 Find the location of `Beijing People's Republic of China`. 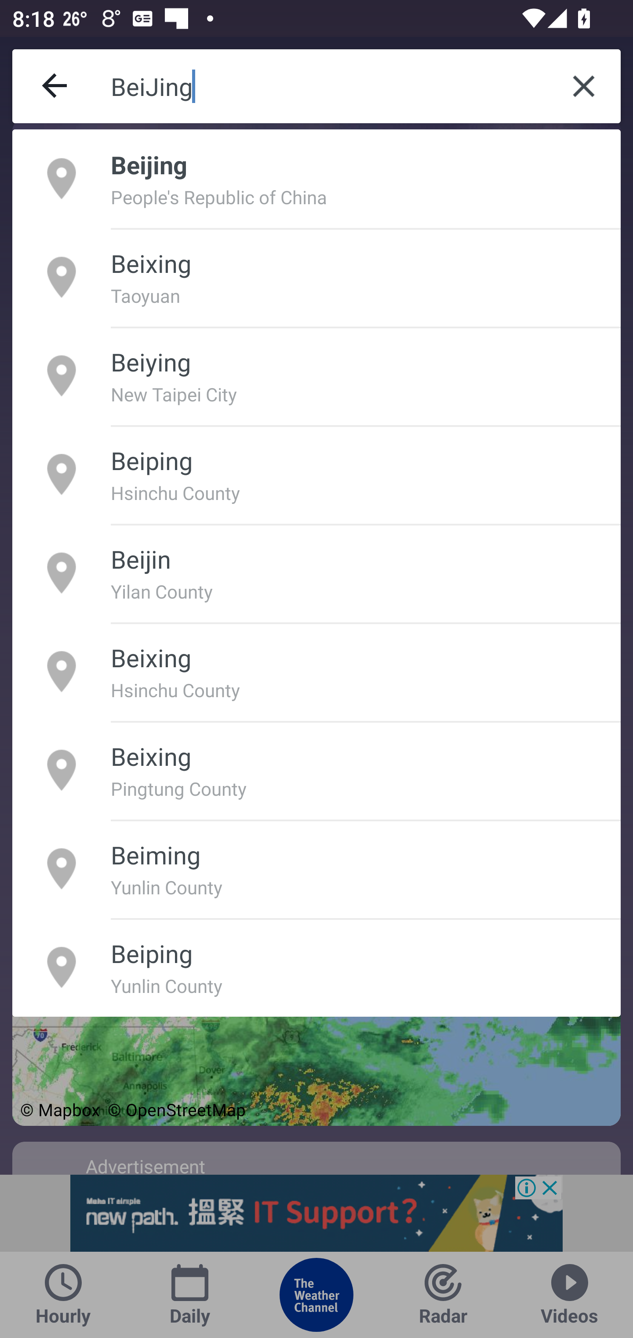

Beijing People's Republic of China is located at coordinates (316, 178).